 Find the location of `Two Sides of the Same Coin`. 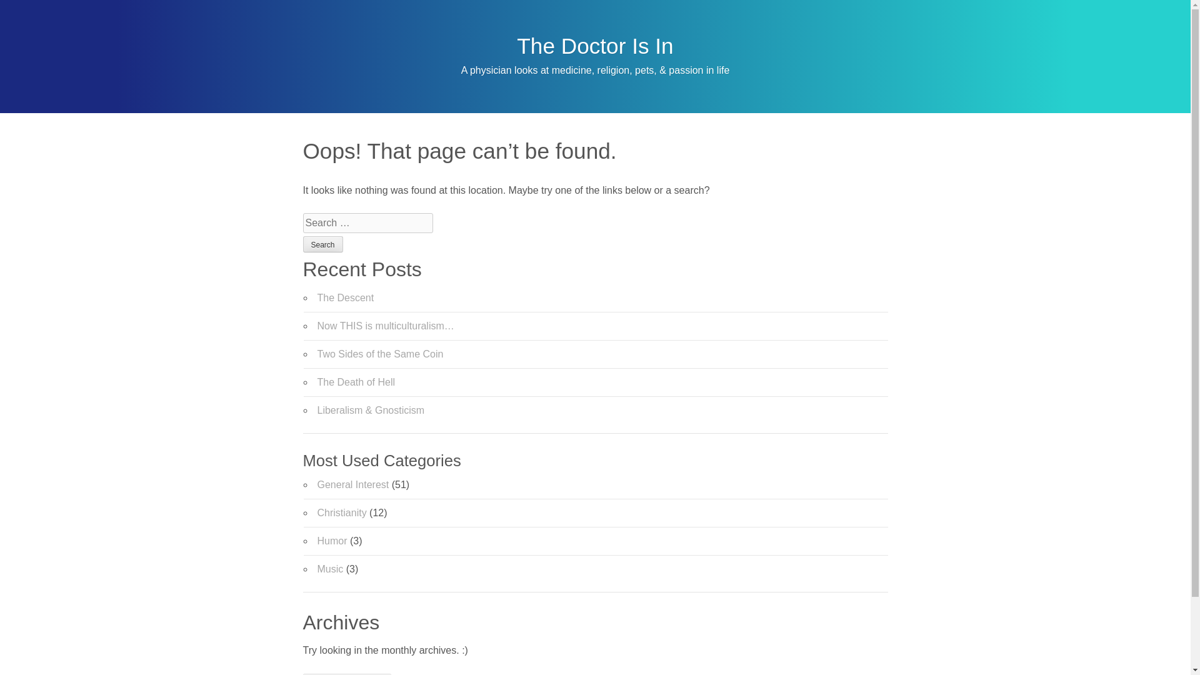

Two Sides of the Same Coin is located at coordinates (381, 354).